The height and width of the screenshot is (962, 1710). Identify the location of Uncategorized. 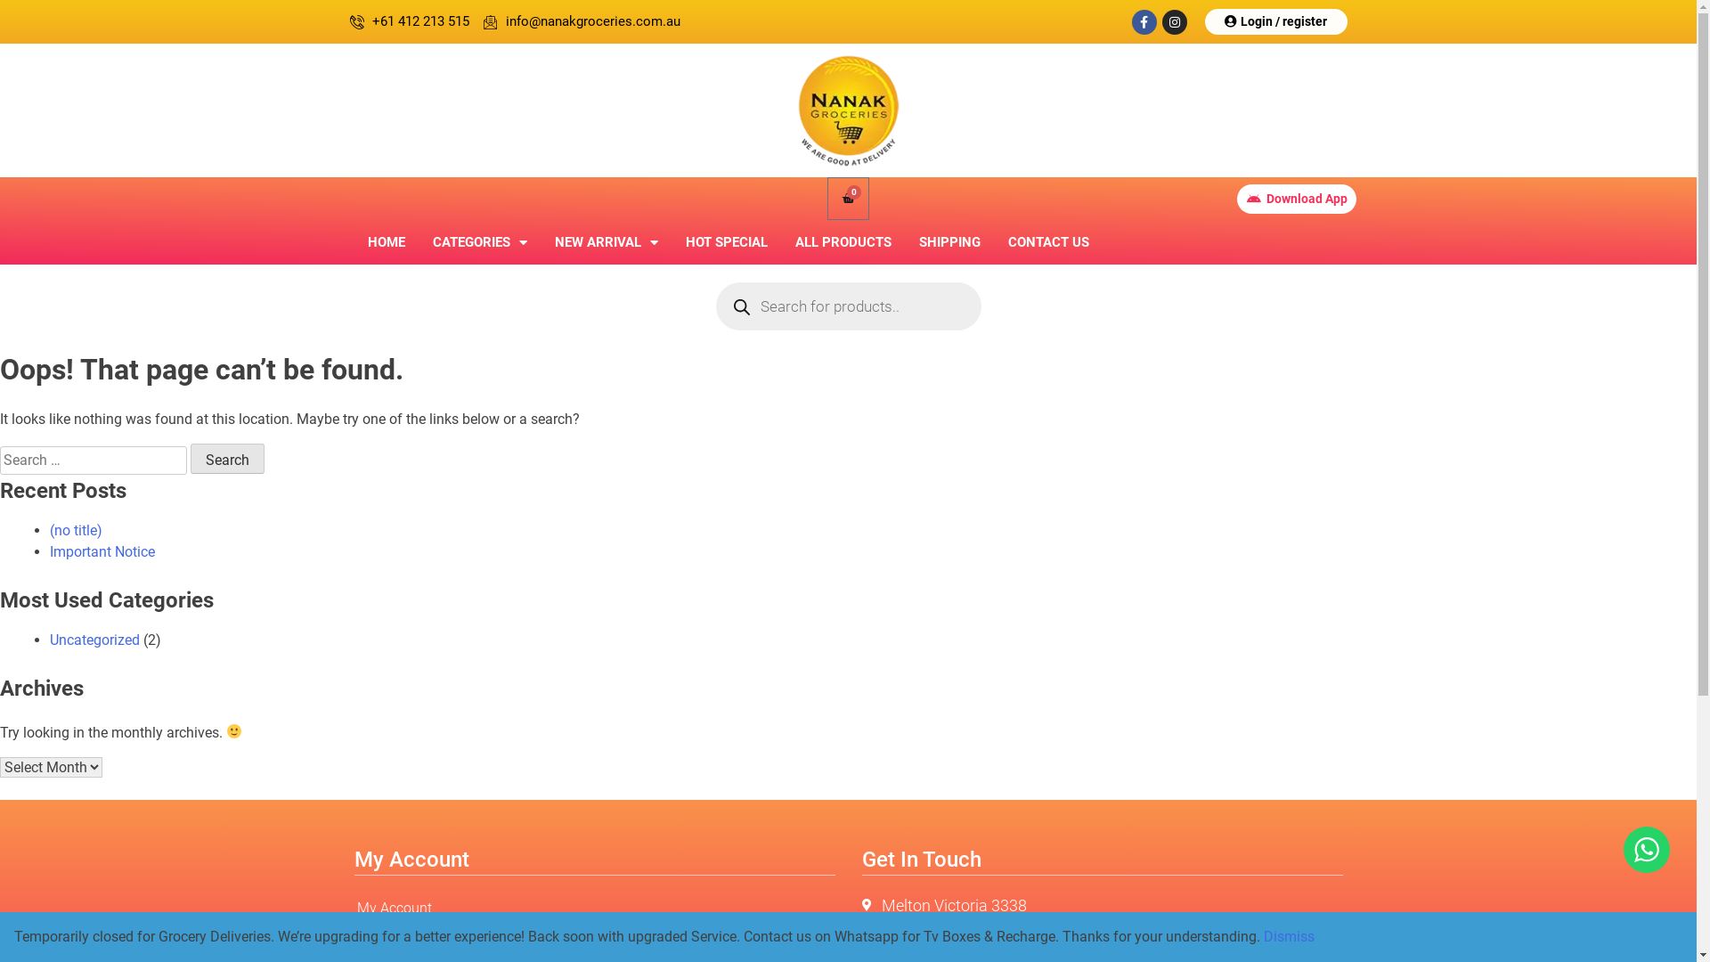
(94, 640).